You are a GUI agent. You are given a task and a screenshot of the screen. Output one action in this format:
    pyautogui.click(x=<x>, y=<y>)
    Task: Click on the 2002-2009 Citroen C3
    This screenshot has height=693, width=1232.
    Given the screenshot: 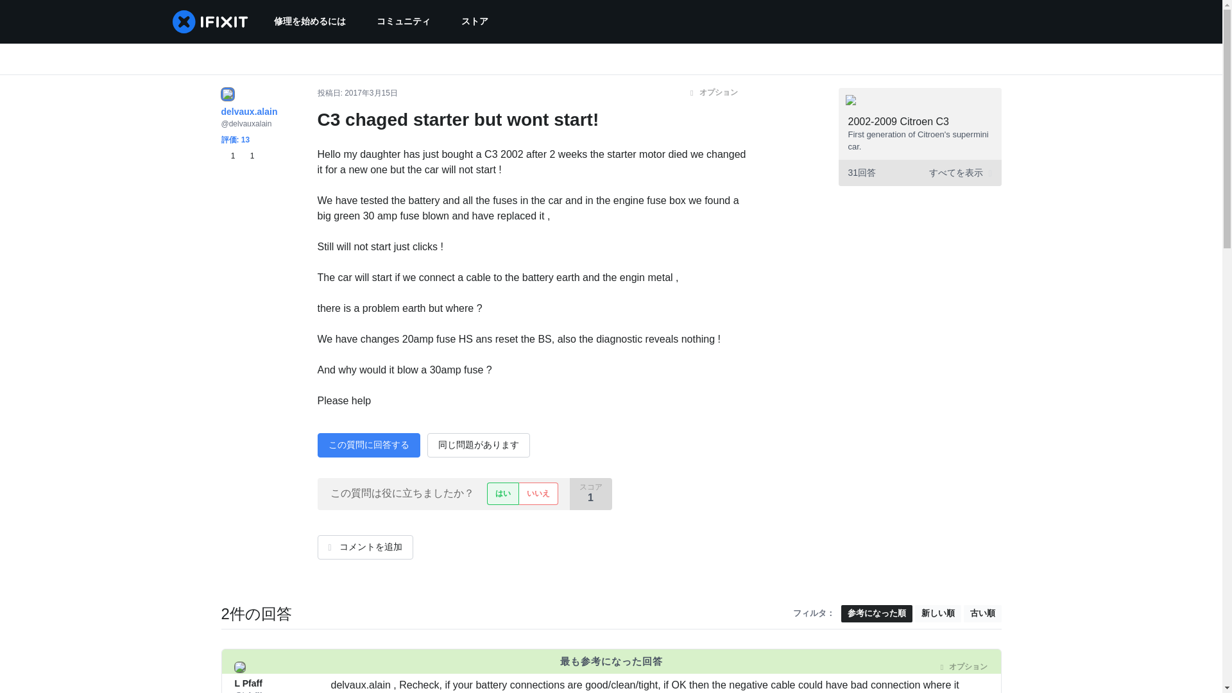 What is the action you would take?
    pyautogui.click(x=898, y=121)
    